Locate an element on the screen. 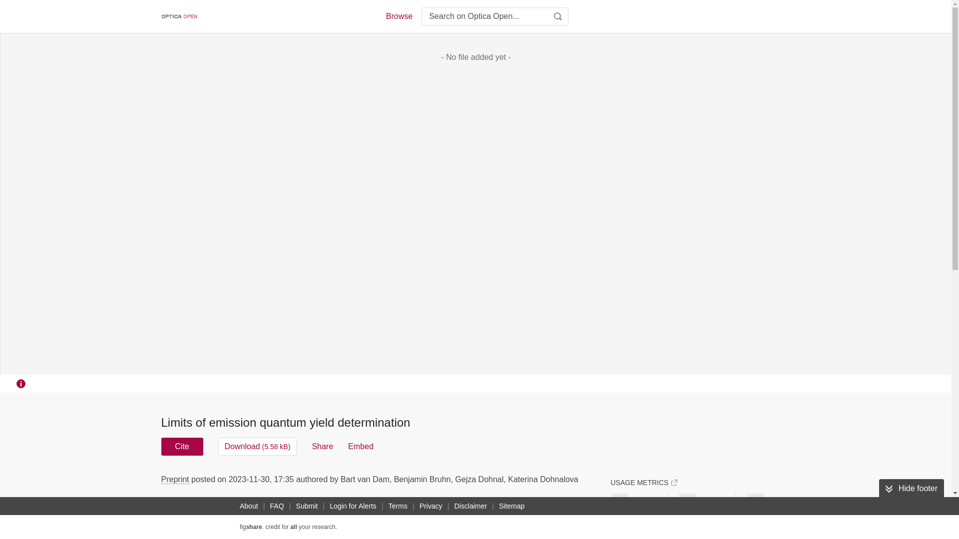  Disclaimer is located at coordinates (471, 506).